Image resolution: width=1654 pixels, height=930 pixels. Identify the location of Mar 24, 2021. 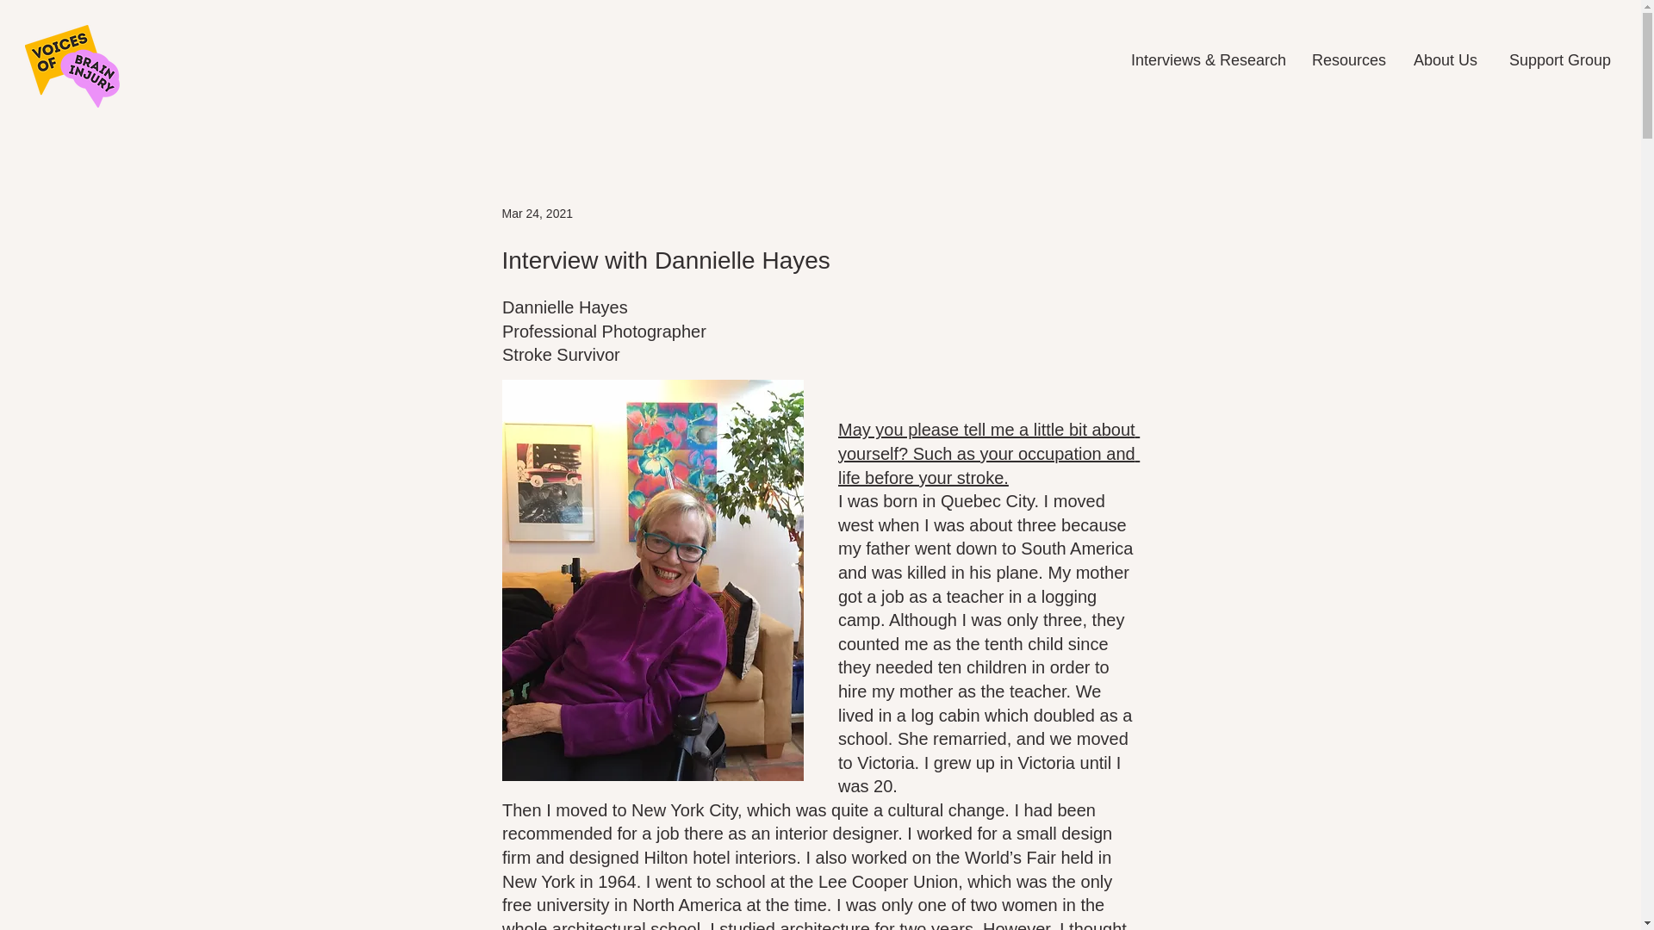
(536, 213).